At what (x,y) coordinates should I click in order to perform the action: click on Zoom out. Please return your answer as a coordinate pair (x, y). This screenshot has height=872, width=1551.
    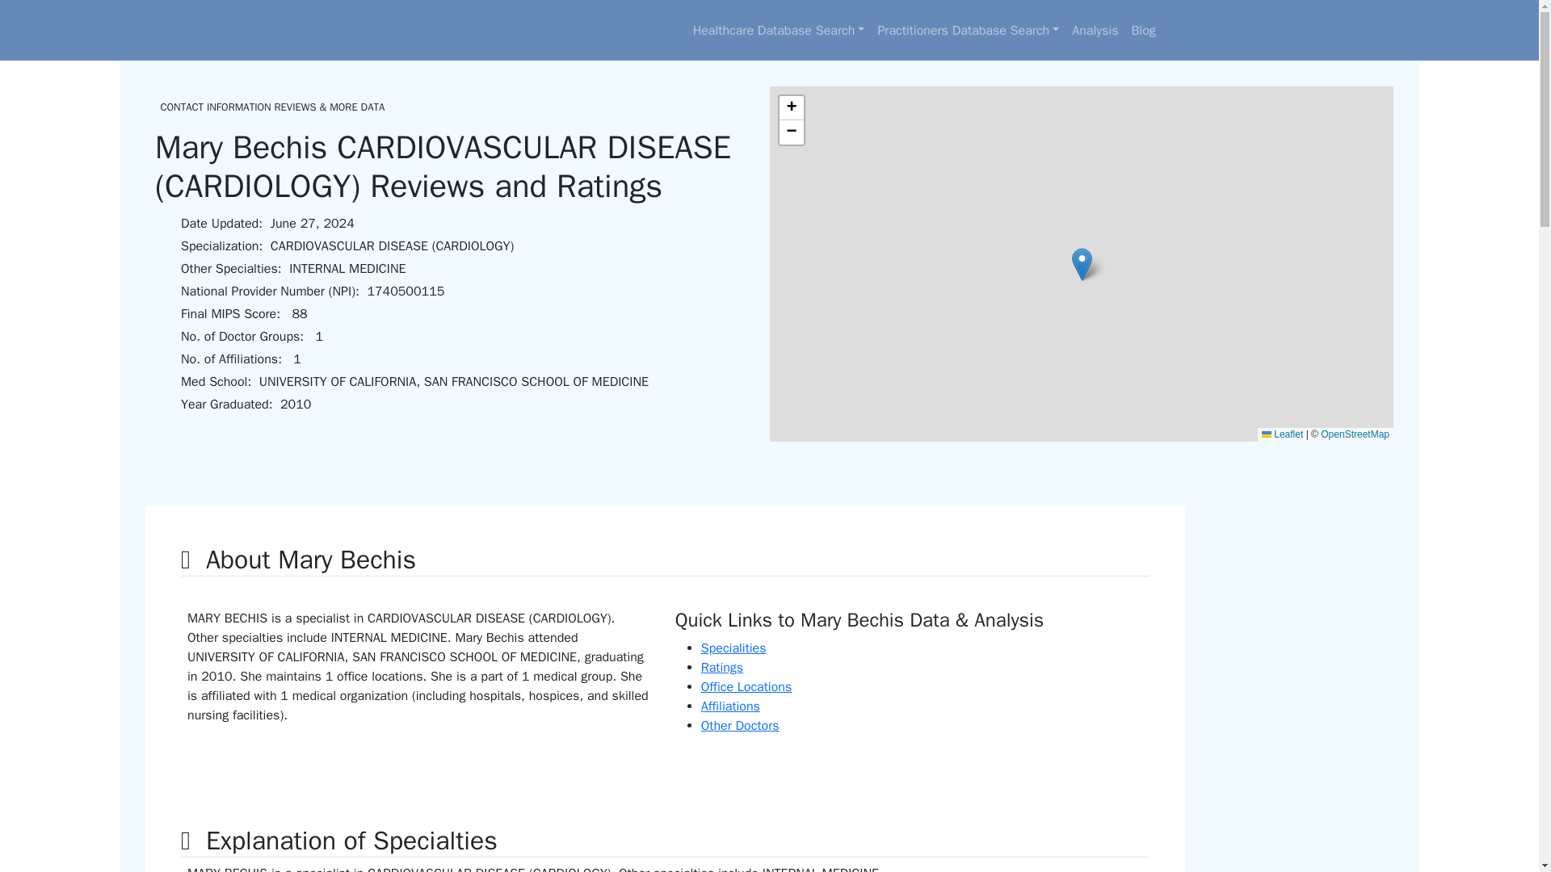
    Looking at the image, I should click on (790, 132).